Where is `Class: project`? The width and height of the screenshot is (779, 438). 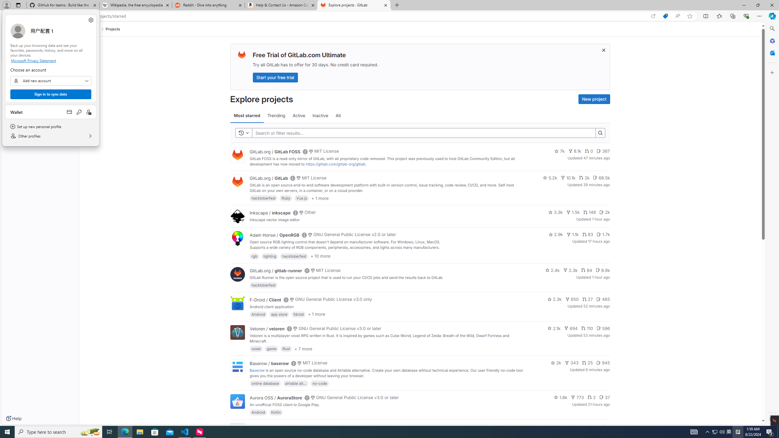
Class: project is located at coordinates (237, 401).